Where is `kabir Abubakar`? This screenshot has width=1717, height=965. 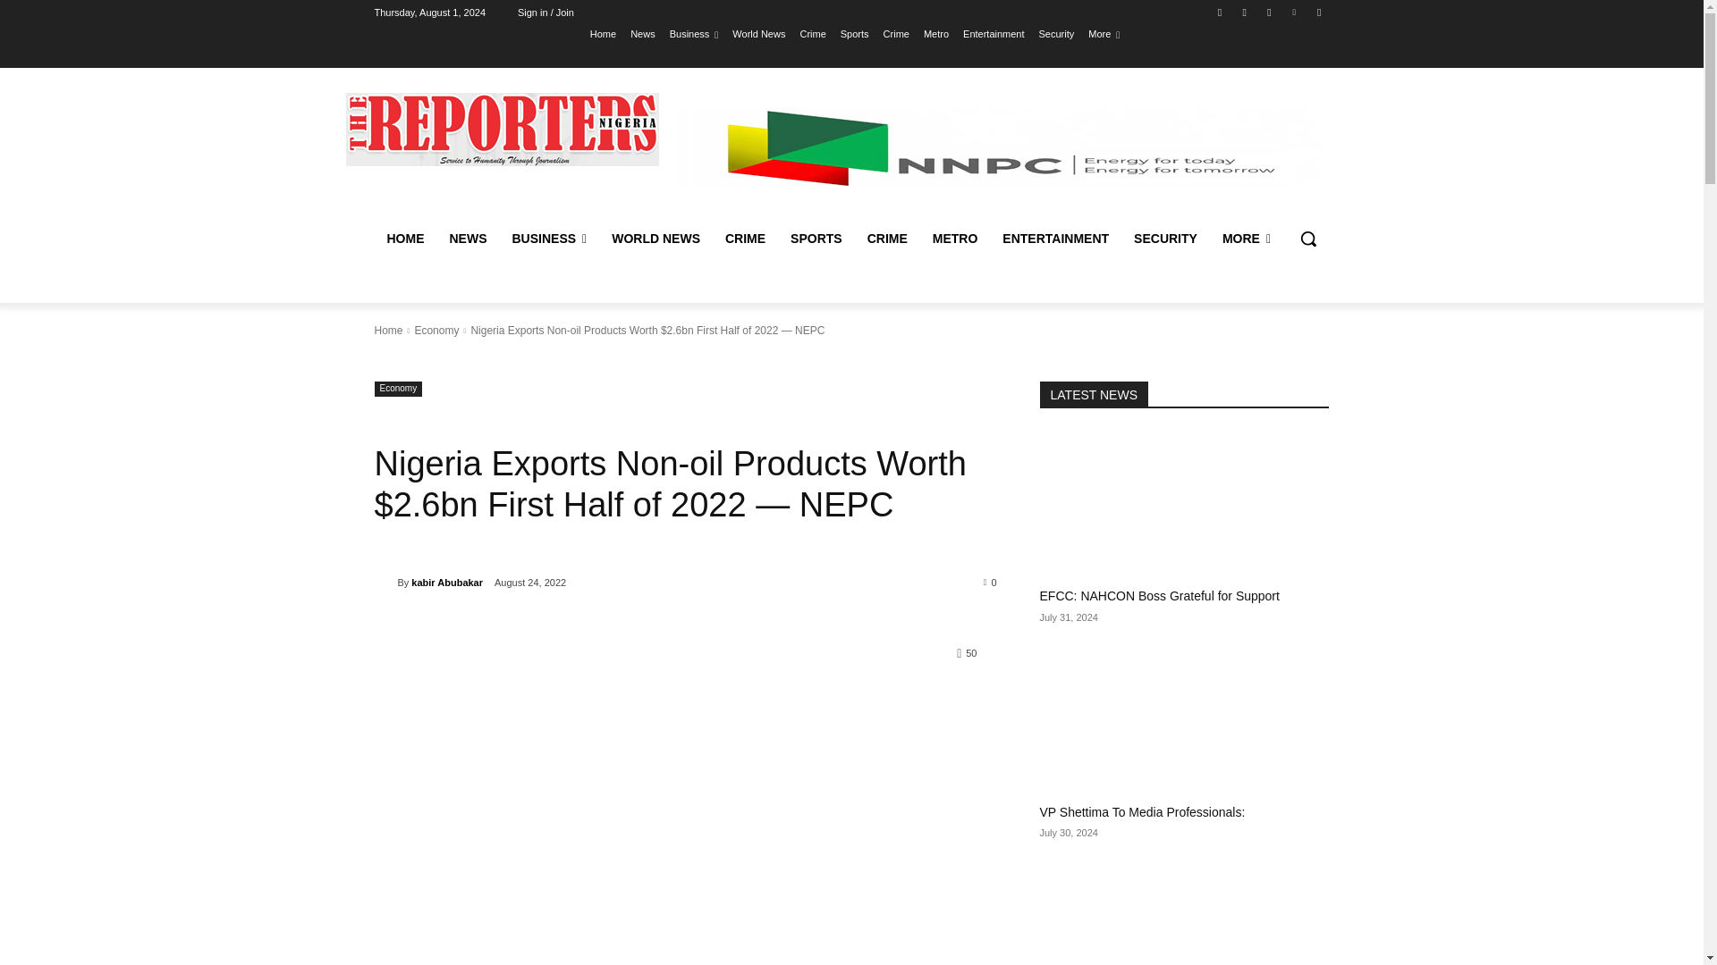 kabir Abubakar is located at coordinates (385, 583).